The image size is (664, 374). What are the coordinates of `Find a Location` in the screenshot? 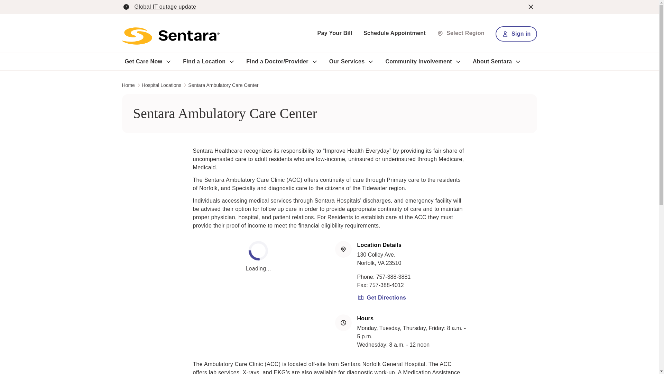 It's located at (204, 62).